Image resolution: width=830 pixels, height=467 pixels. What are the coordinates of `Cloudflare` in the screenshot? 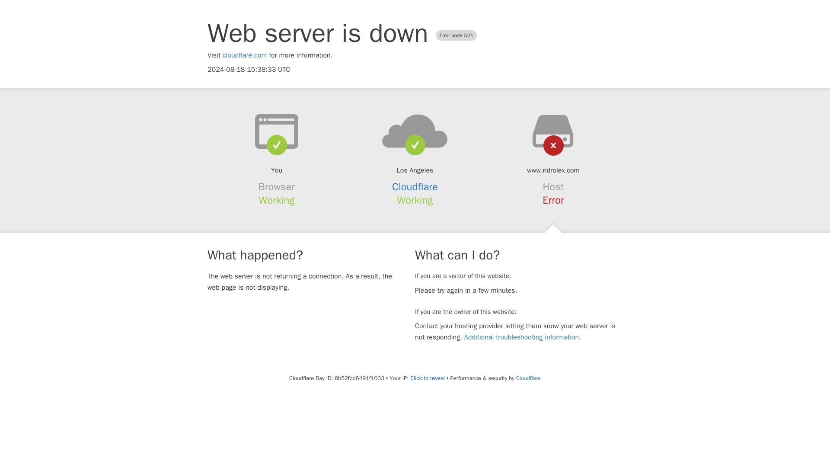 It's located at (528, 378).